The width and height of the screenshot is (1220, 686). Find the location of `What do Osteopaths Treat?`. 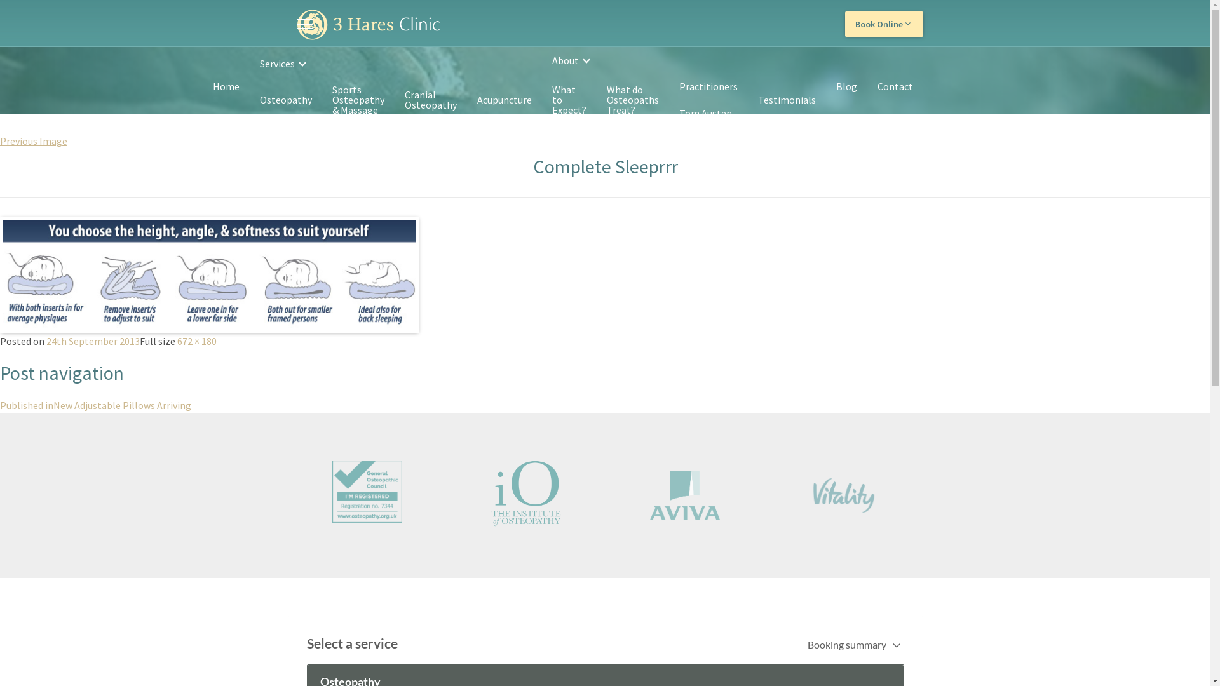

What do Osteopaths Treat? is located at coordinates (632, 100).